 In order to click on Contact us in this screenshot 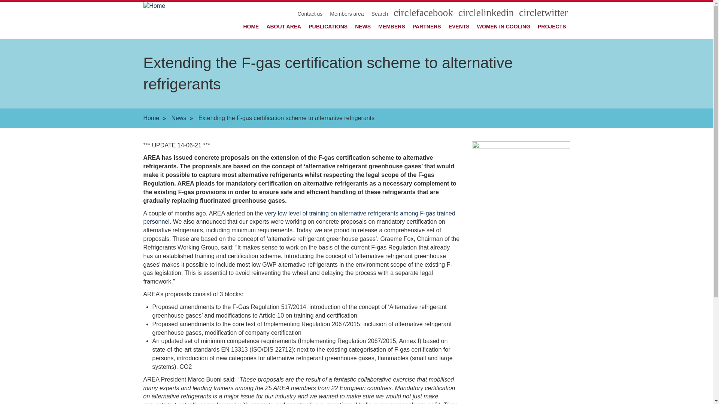, I will do `click(310, 14)`.